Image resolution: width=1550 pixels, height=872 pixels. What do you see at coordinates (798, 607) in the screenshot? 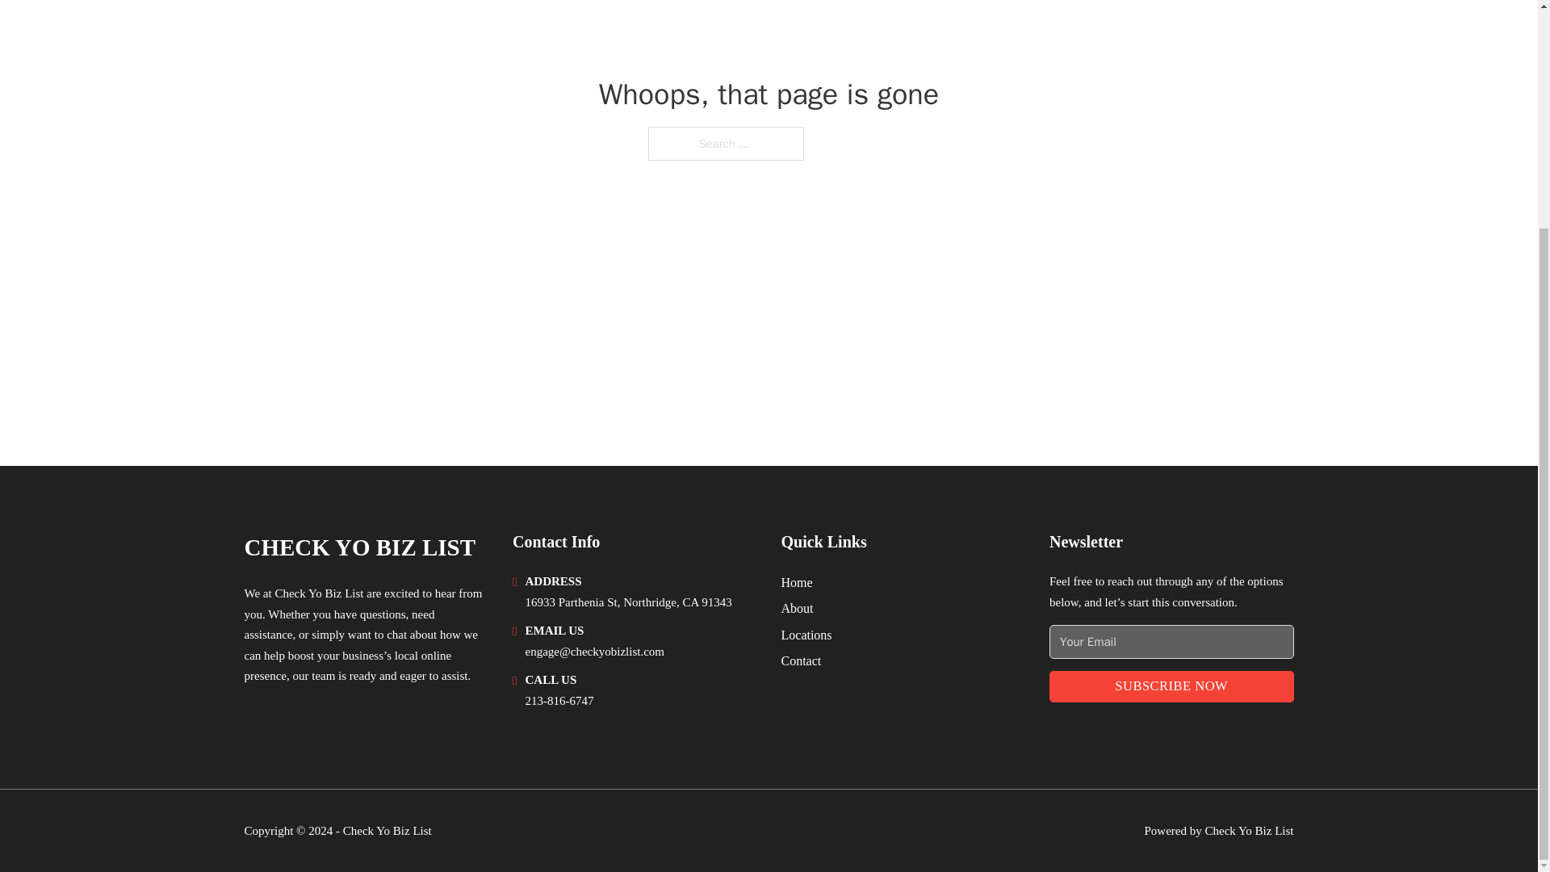
I see `About` at bounding box center [798, 607].